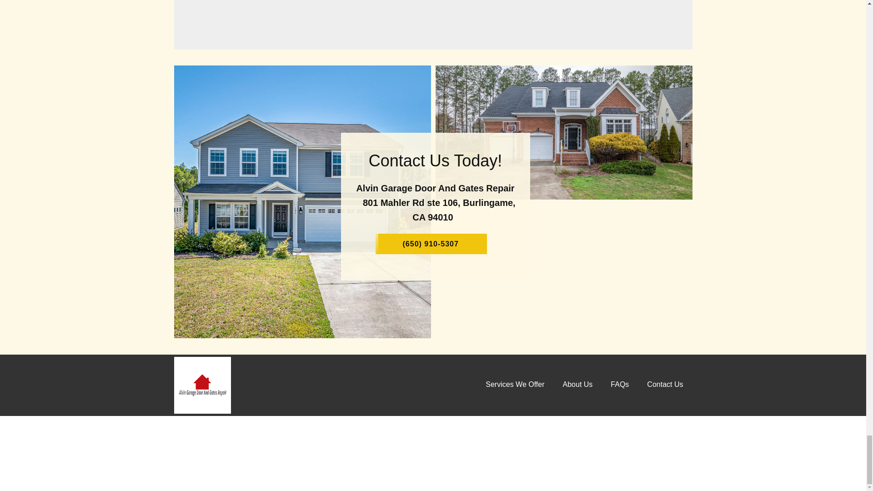 The height and width of the screenshot is (491, 873). I want to click on Contact Us, so click(665, 385).